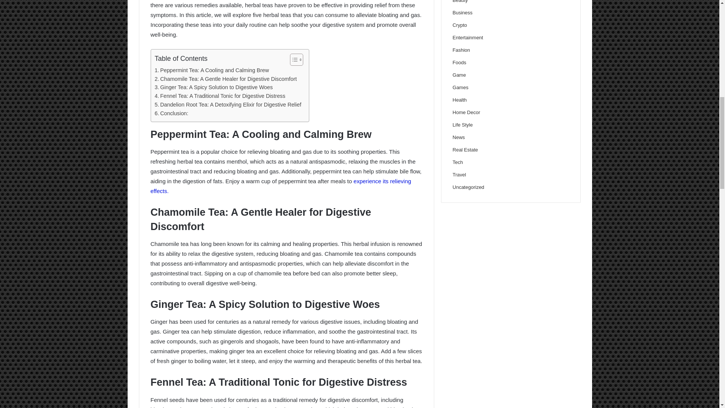 This screenshot has height=408, width=725. What do you see at coordinates (280, 186) in the screenshot?
I see `experience its relieving effects.` at bounding box center [280, 186].